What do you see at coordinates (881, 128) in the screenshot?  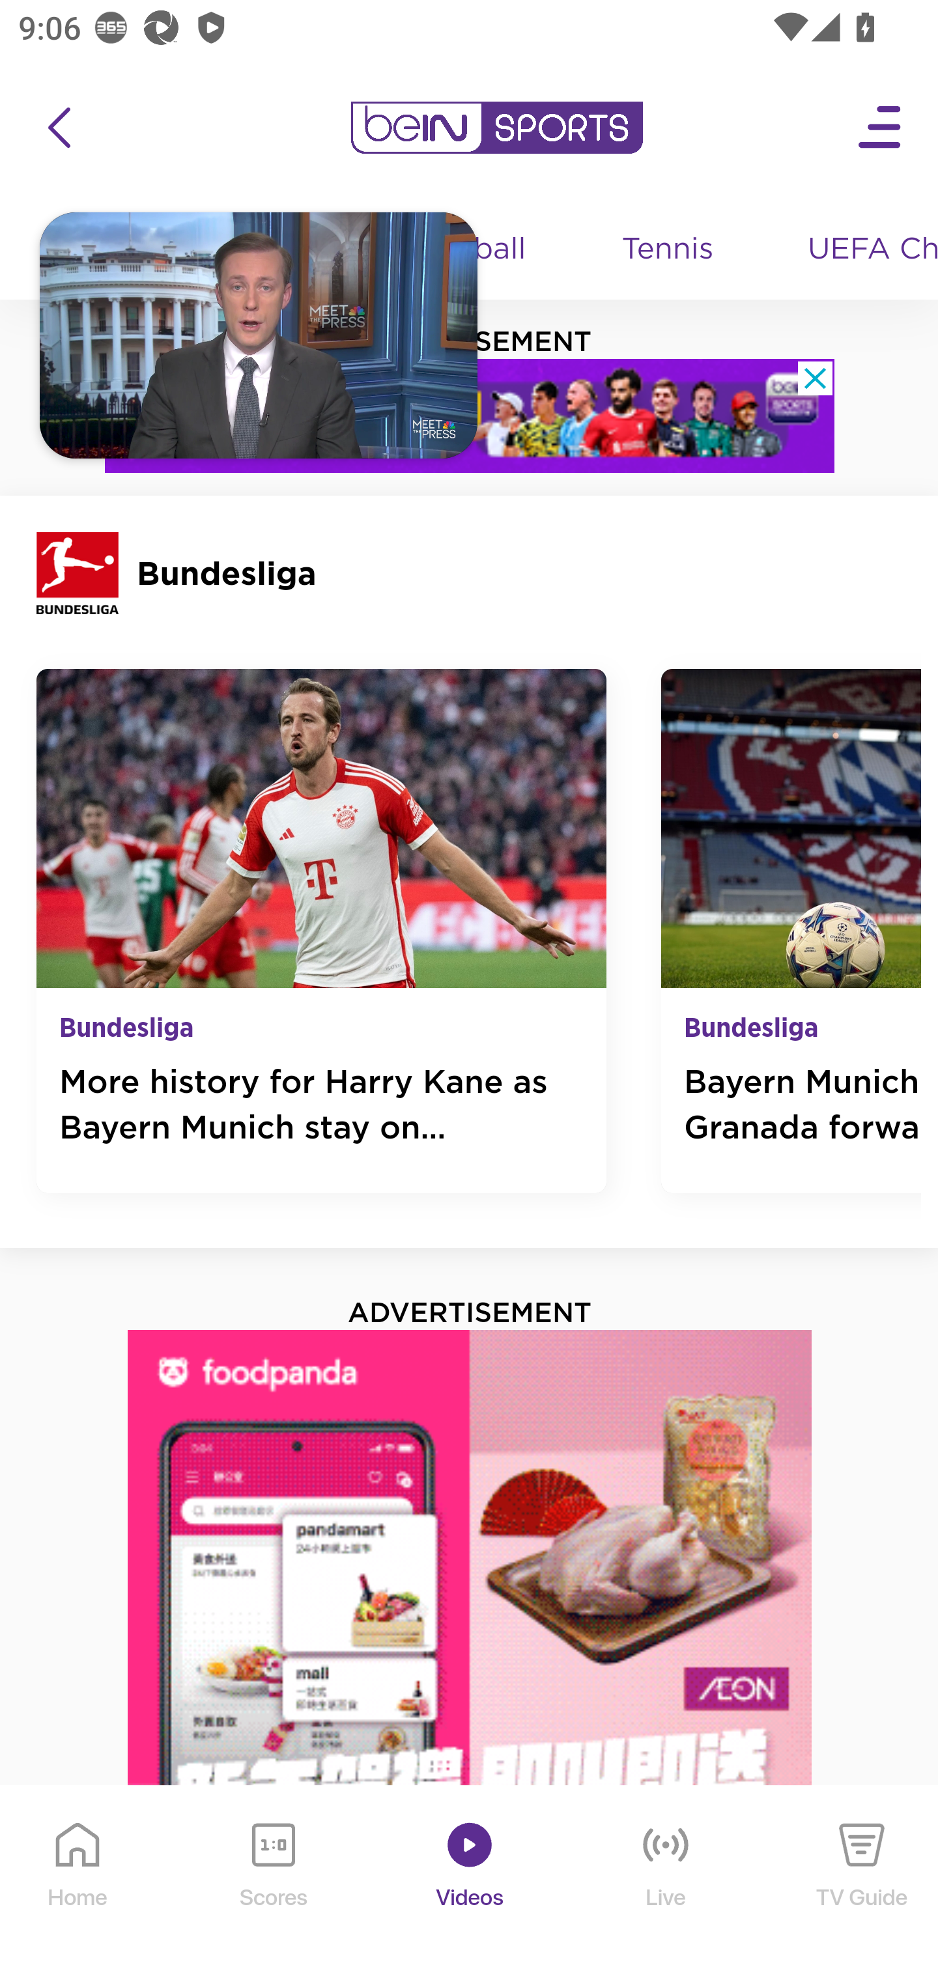 I see `Open Menu Icon` at bounding box center [881, 128].